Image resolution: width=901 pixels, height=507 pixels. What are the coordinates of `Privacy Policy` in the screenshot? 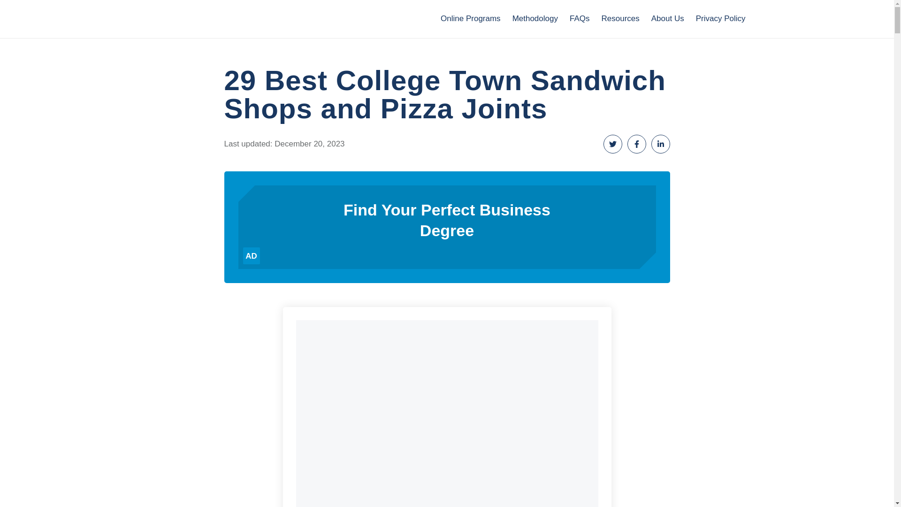 It's located at (721, 18).